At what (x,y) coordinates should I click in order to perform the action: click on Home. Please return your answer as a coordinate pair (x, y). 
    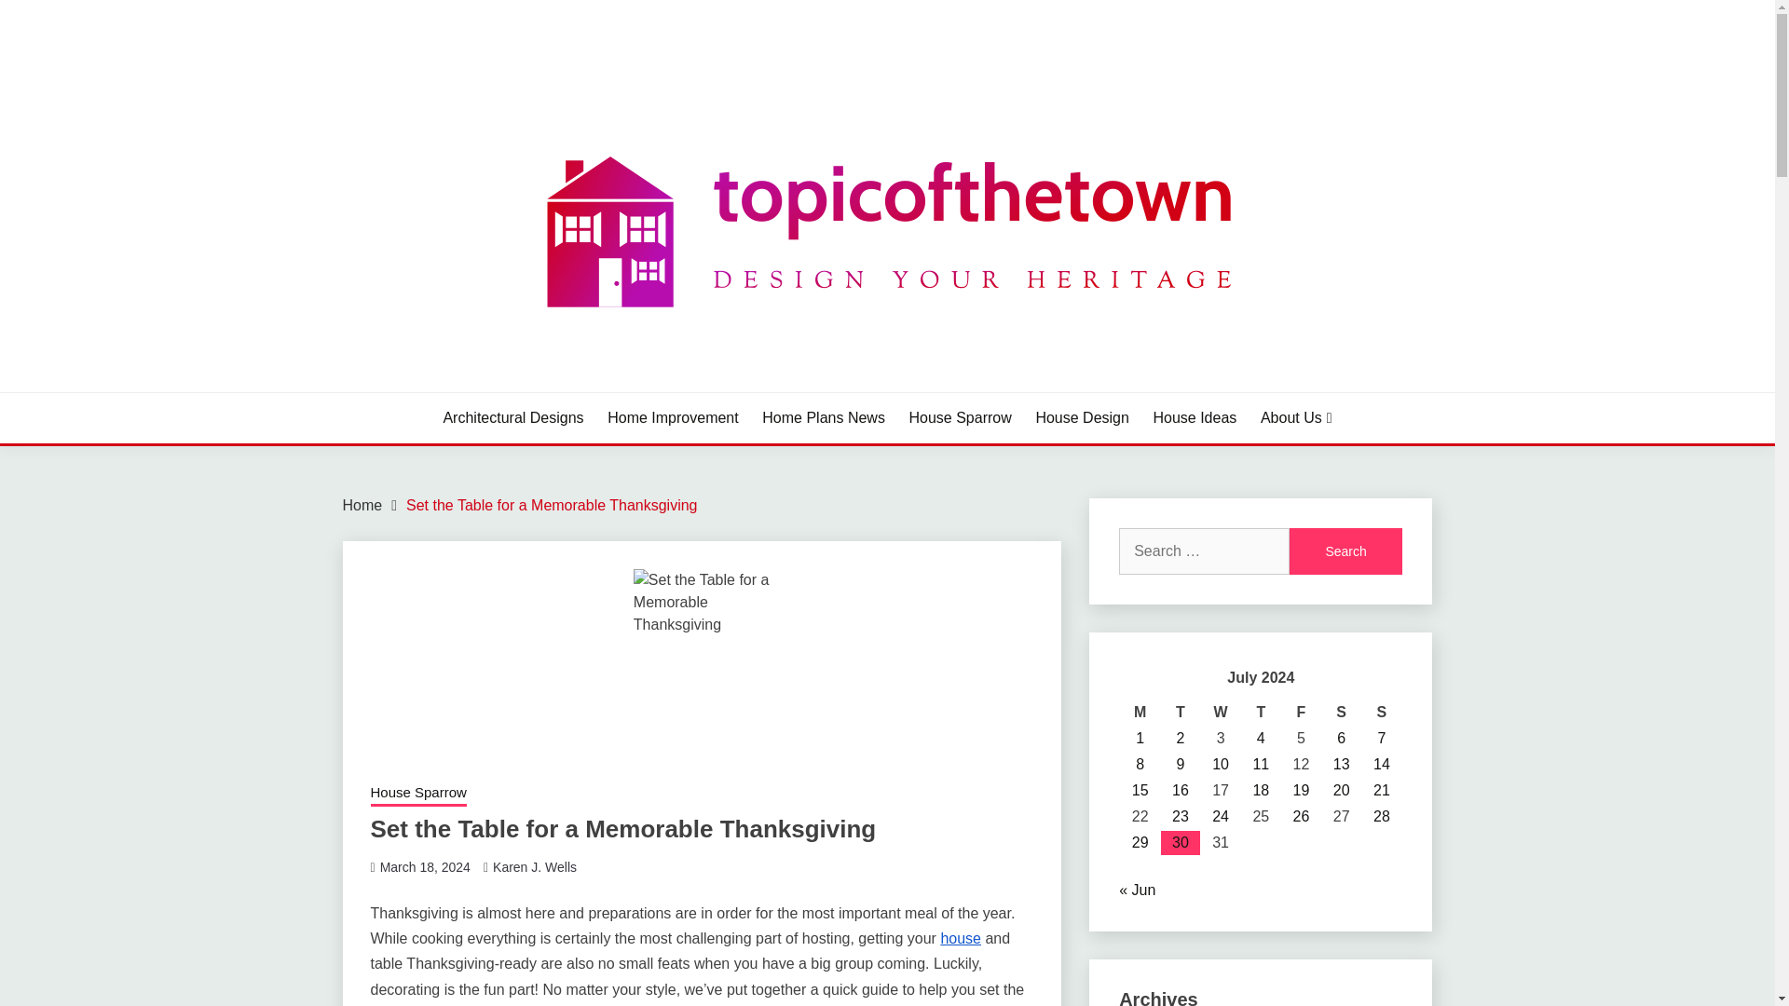
    Looking at the image, I should click on (362, 505).